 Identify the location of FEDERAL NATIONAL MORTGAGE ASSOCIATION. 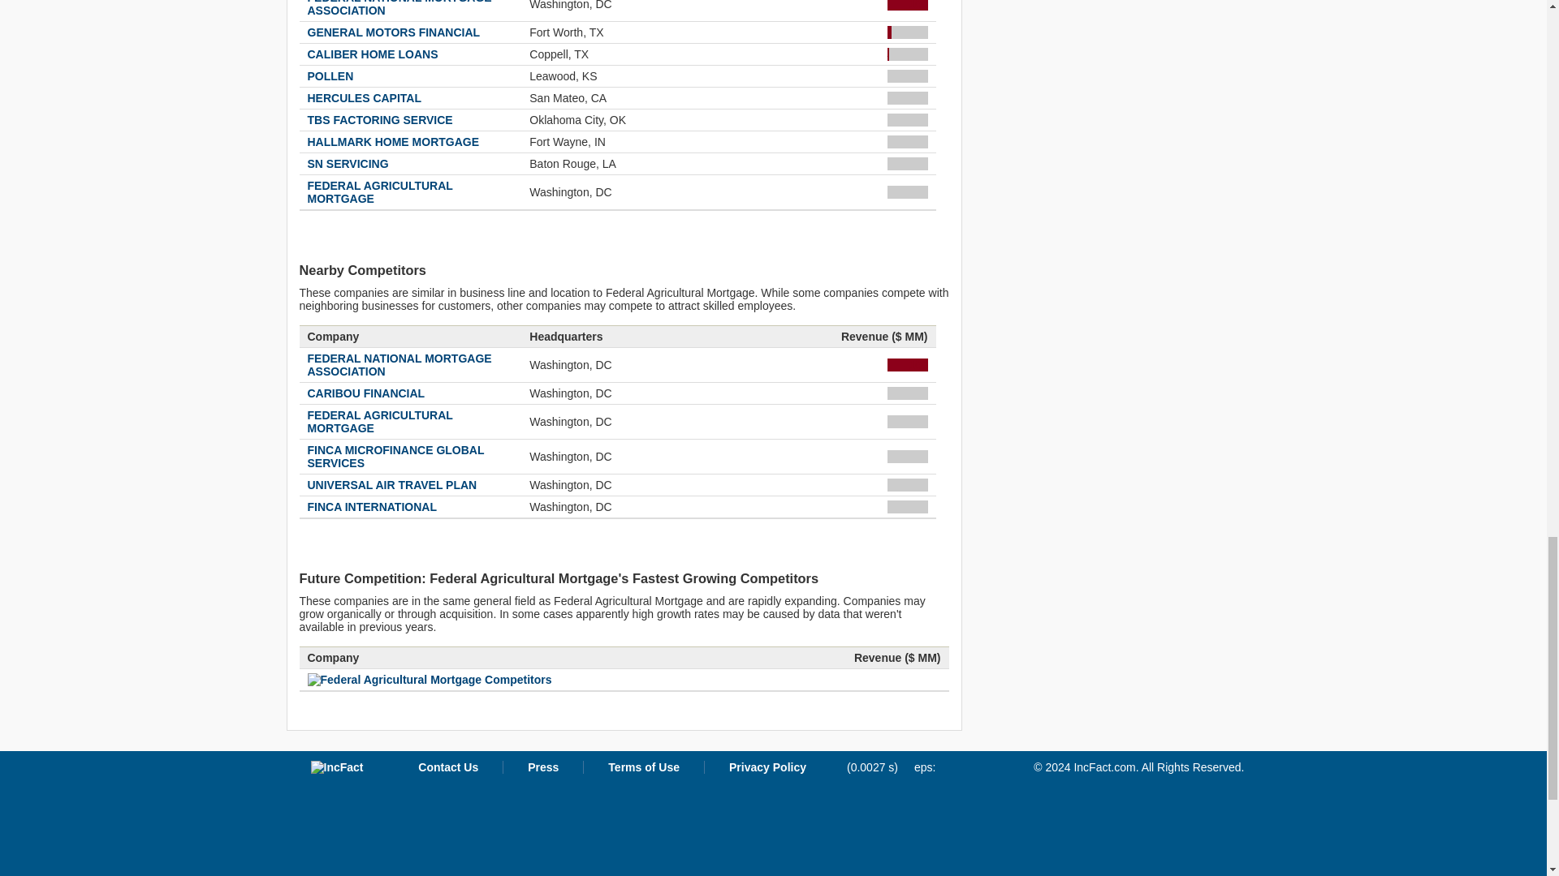
(399, 365).